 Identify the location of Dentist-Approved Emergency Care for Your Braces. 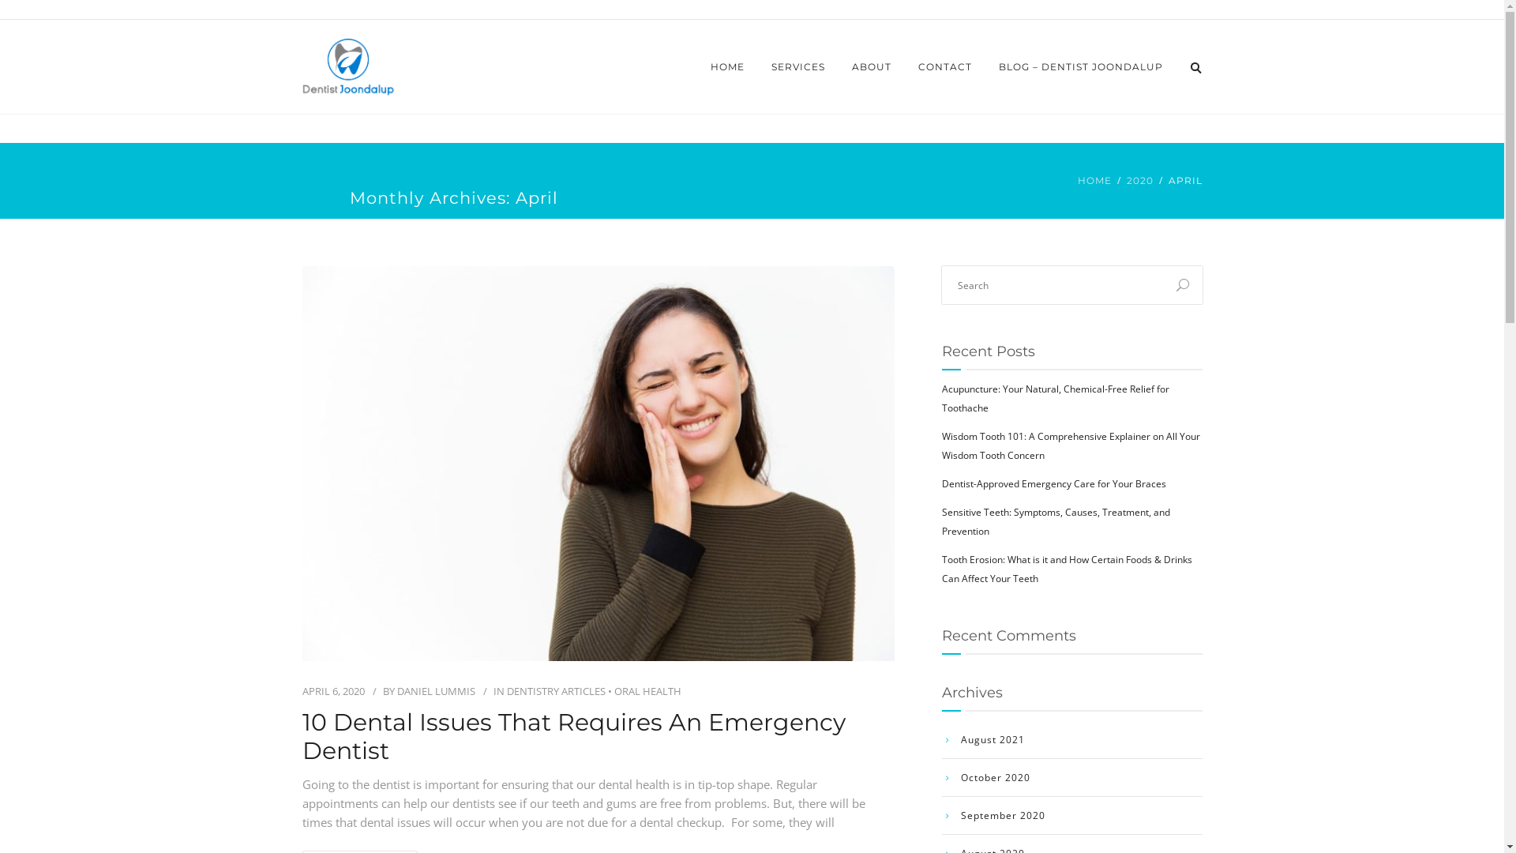
(1053, 483).